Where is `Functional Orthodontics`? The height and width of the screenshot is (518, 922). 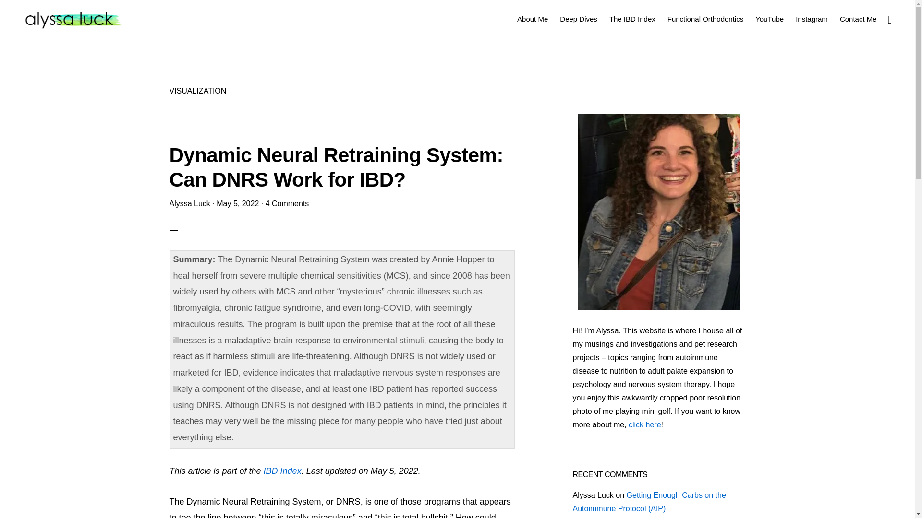
Functional Orthodontics is located at coordinates (705, 18).